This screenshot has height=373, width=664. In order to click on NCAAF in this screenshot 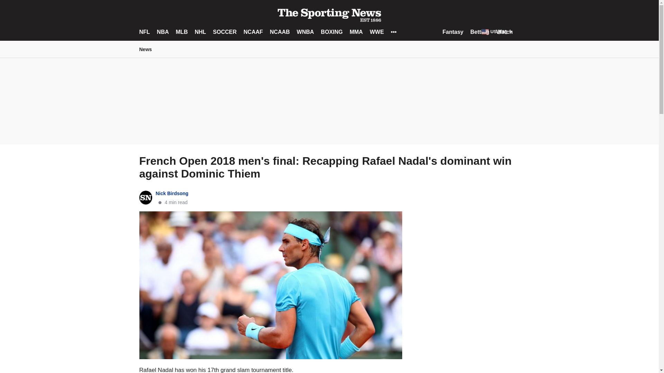, I will do `click(253, 32)`.